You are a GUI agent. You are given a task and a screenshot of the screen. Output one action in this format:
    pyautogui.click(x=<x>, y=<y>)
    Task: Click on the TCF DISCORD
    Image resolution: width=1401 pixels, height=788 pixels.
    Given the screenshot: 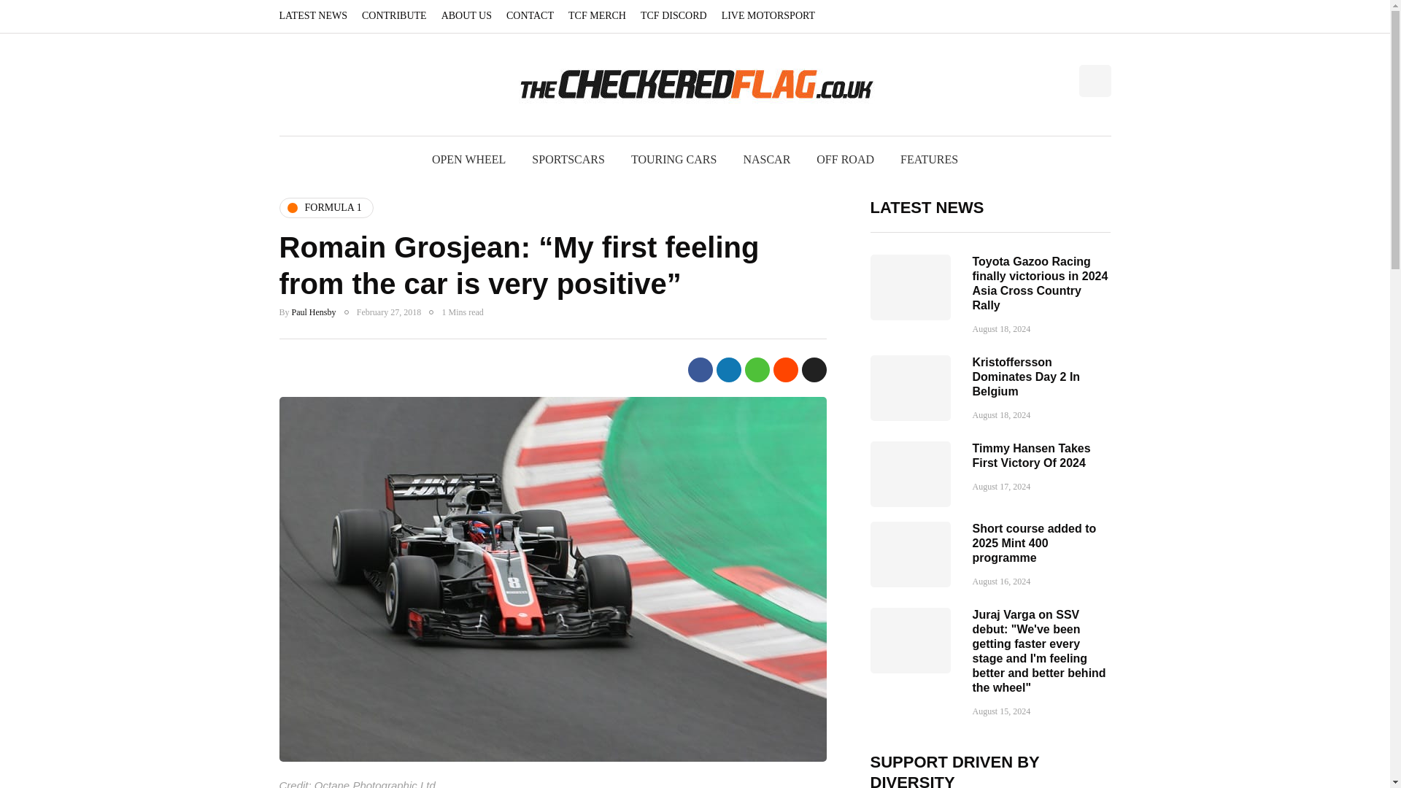 What is the action you would take?
    pyautogui.click(x=674, y=16)
    